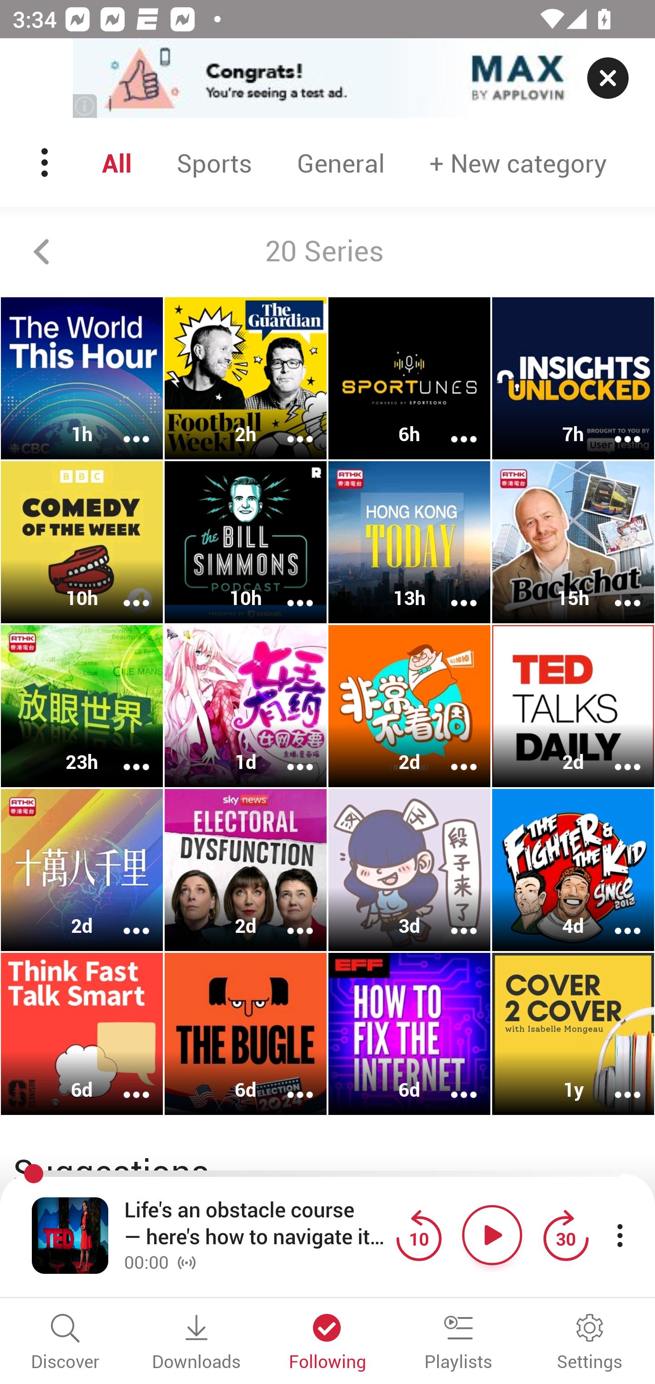 Image resolution: width=655 pixels, height=1384 pixels. What do you see at coordinates (125, 1084) in the screenshot?
I see `More options` at bounding box center [125, 1084].